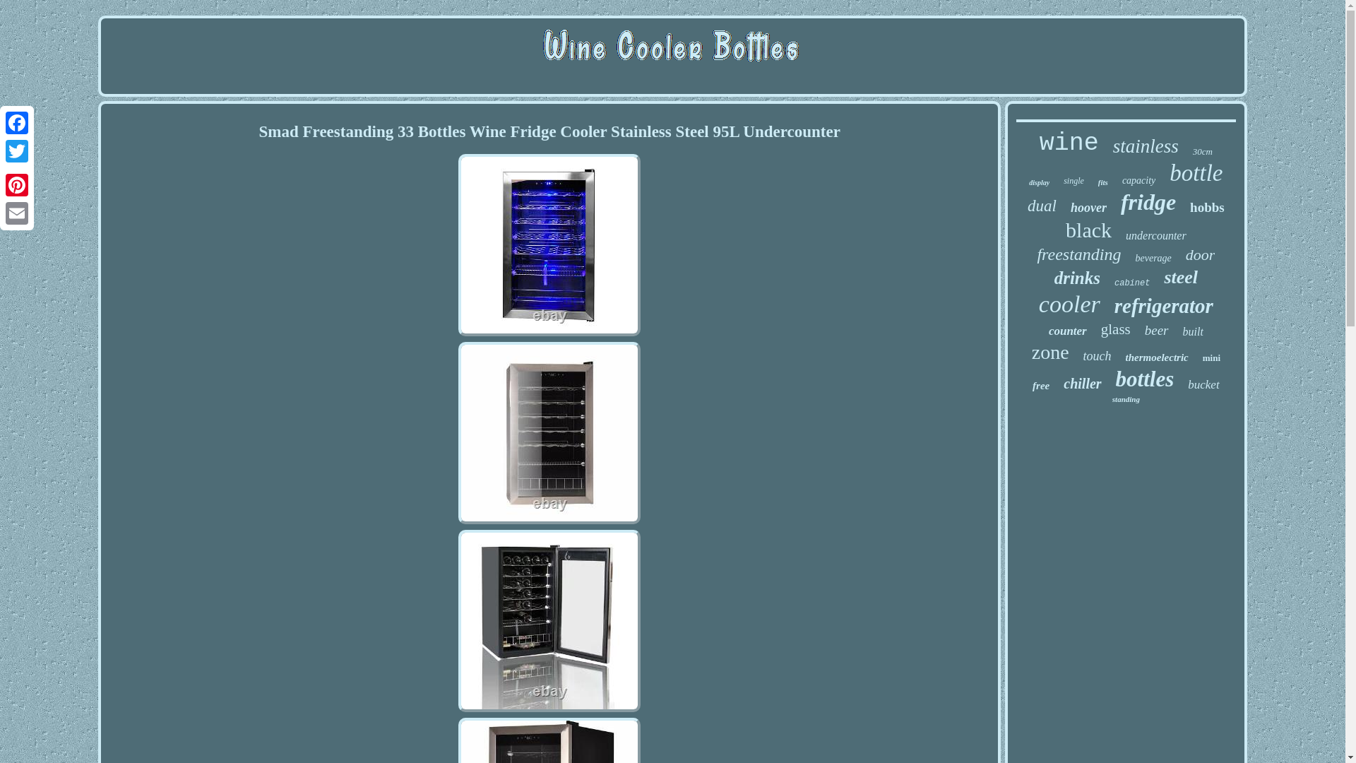 Image resolution: width=1356 pixels, height=763 pixels. I want to click on Facebook, so click(17, 123).